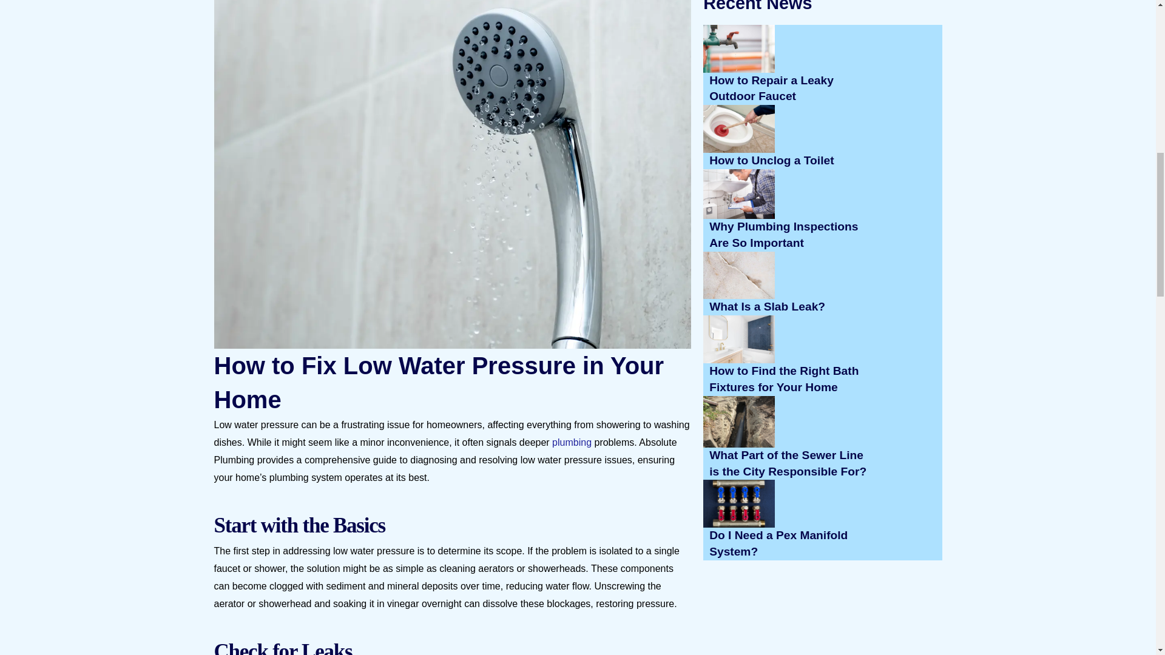 This screenshot has height=655, width=1165. I want to click on Why Plumbing Inspections Are So Important, so click(822, 210).